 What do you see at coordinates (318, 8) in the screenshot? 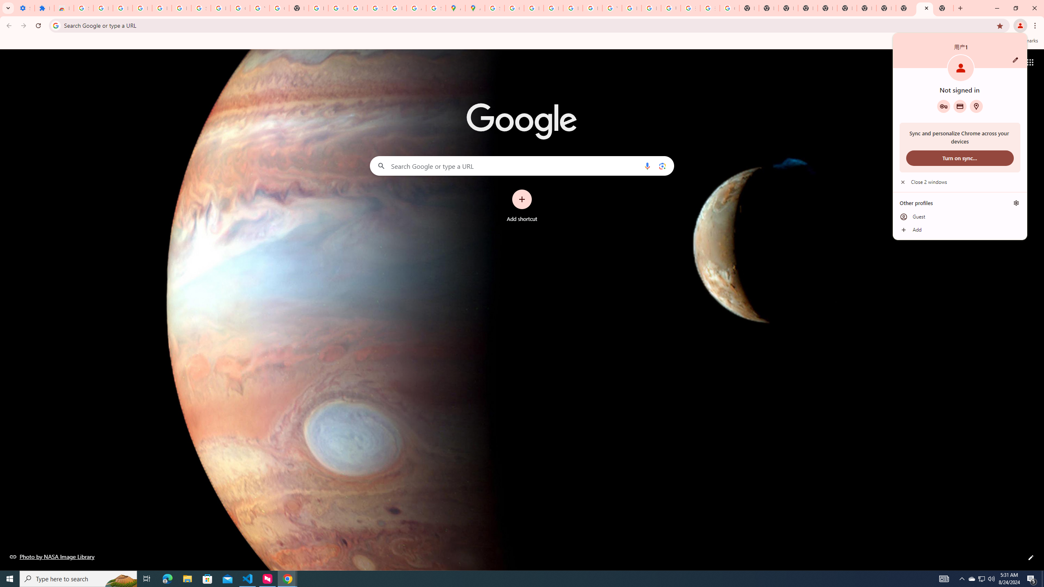
I see `https://scholar.google.com/` at bounding box center [318, 8].